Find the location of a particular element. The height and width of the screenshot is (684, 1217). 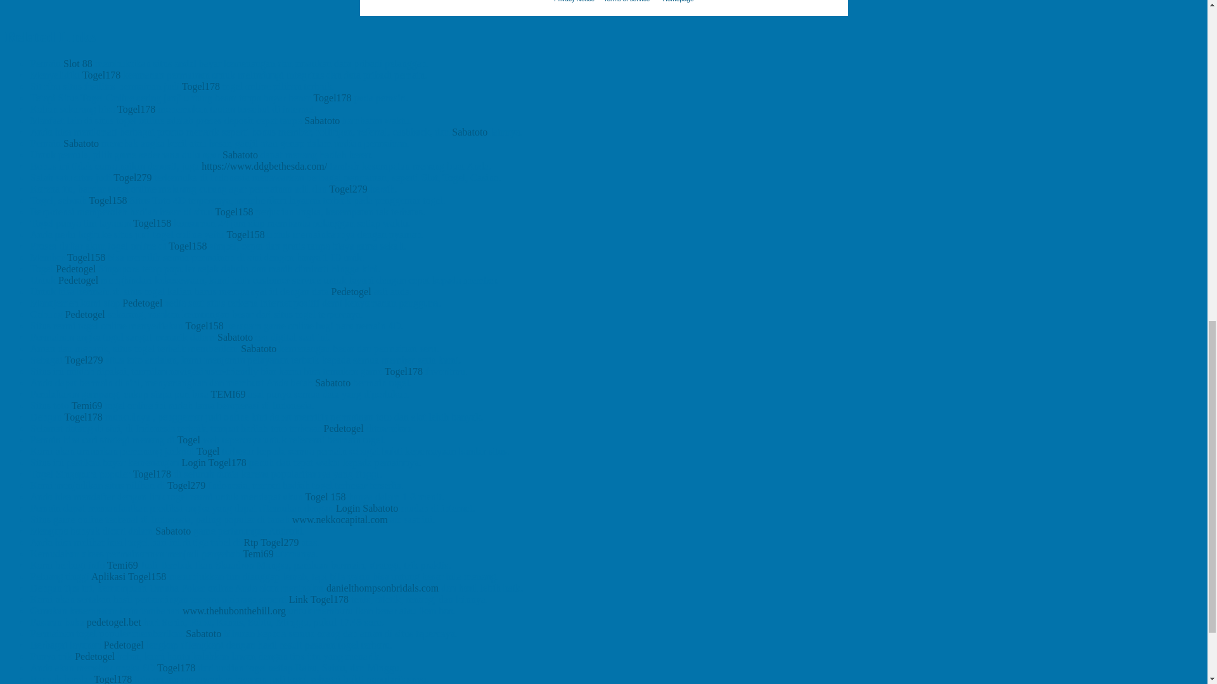

Terms of service is located at coordinates (626, 1).